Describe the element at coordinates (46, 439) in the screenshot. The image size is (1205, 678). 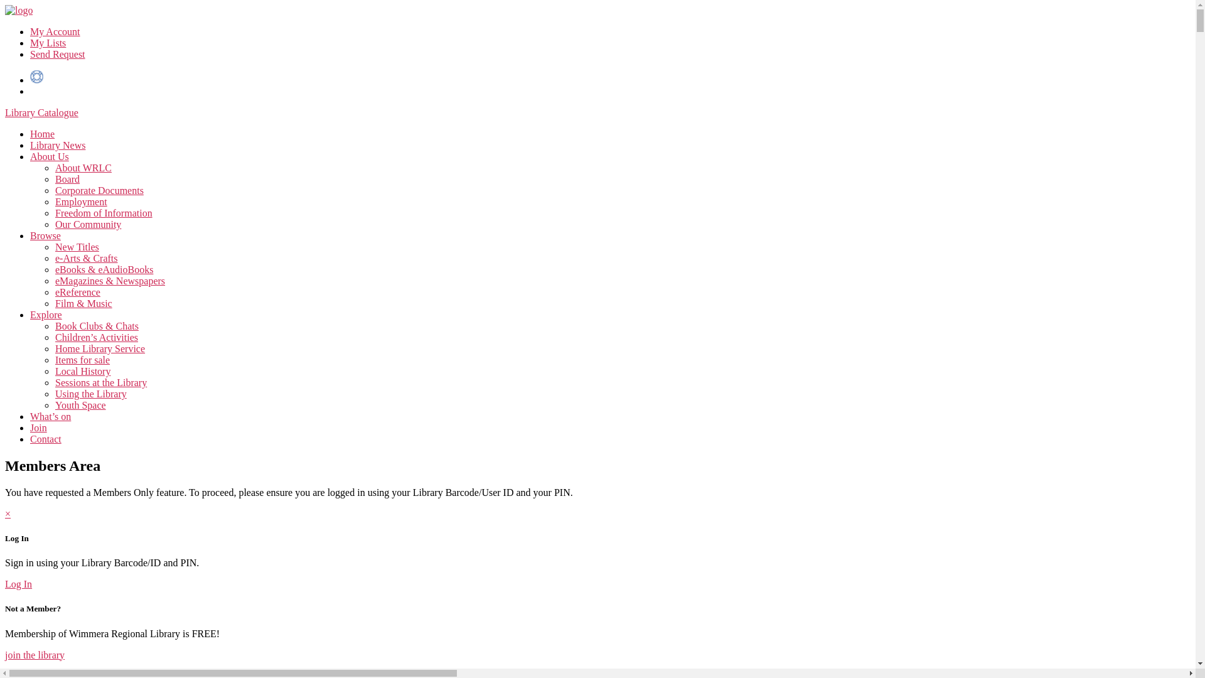
I see `Contact` at that location.